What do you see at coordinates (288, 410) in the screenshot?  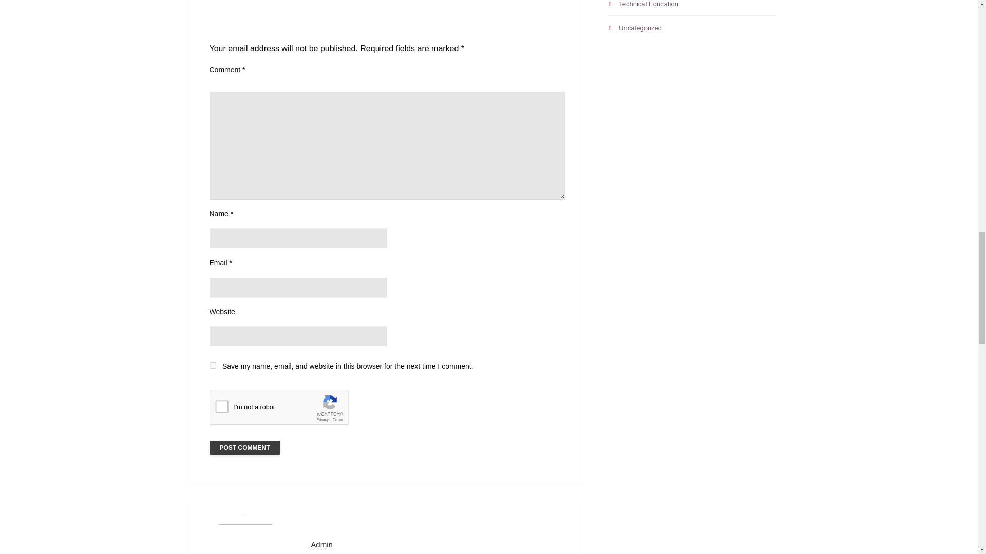 I see `reCAPTCHA` at bounding box center [288, 410].